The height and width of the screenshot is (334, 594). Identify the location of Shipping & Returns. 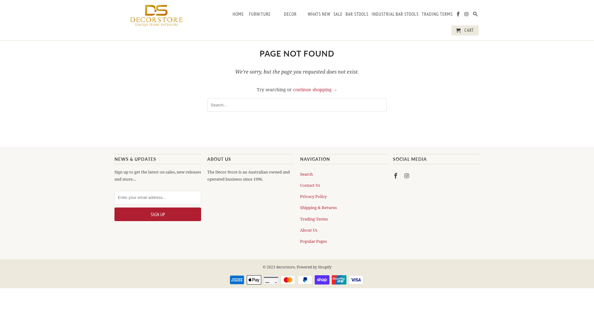
(319, 208).